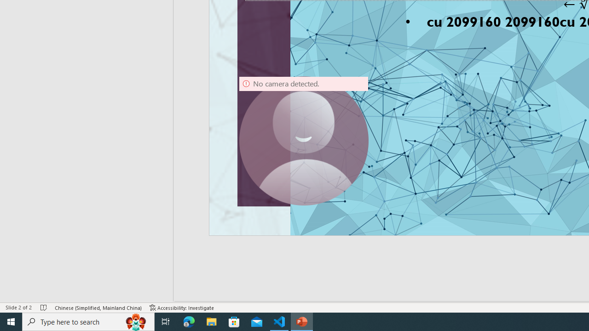 This screenshot has width=589, height=331. What do you see at coordinates (304, 141) in the screenshot?
I see `Camera 9, No camera detected.` at bounding box center [304, 141].